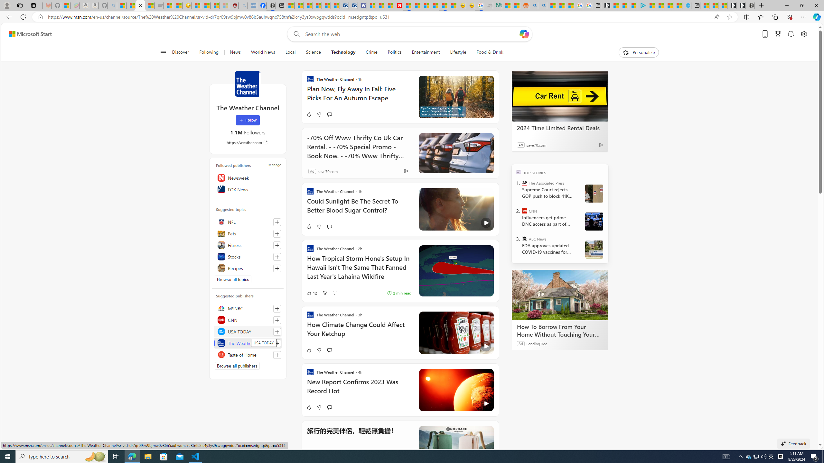  I want to click on 12 Like, so click(312, 293).